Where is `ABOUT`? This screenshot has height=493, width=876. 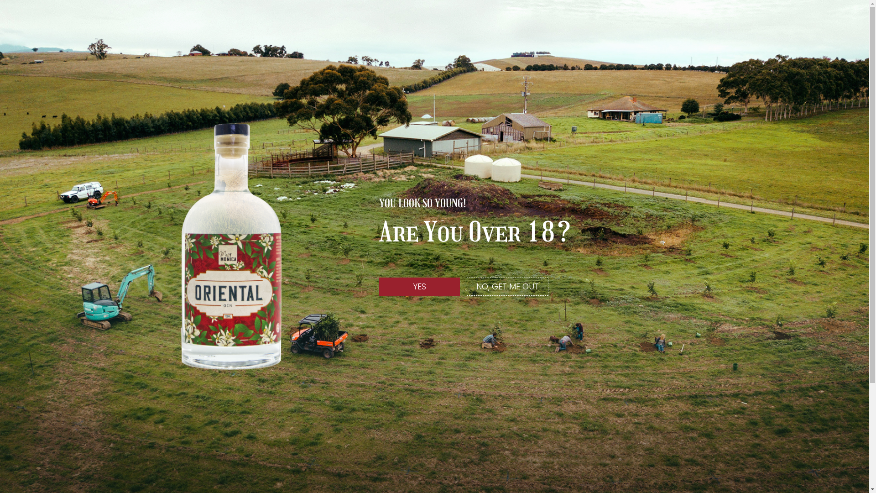 ABOUT is located at coordinates (354, 75).